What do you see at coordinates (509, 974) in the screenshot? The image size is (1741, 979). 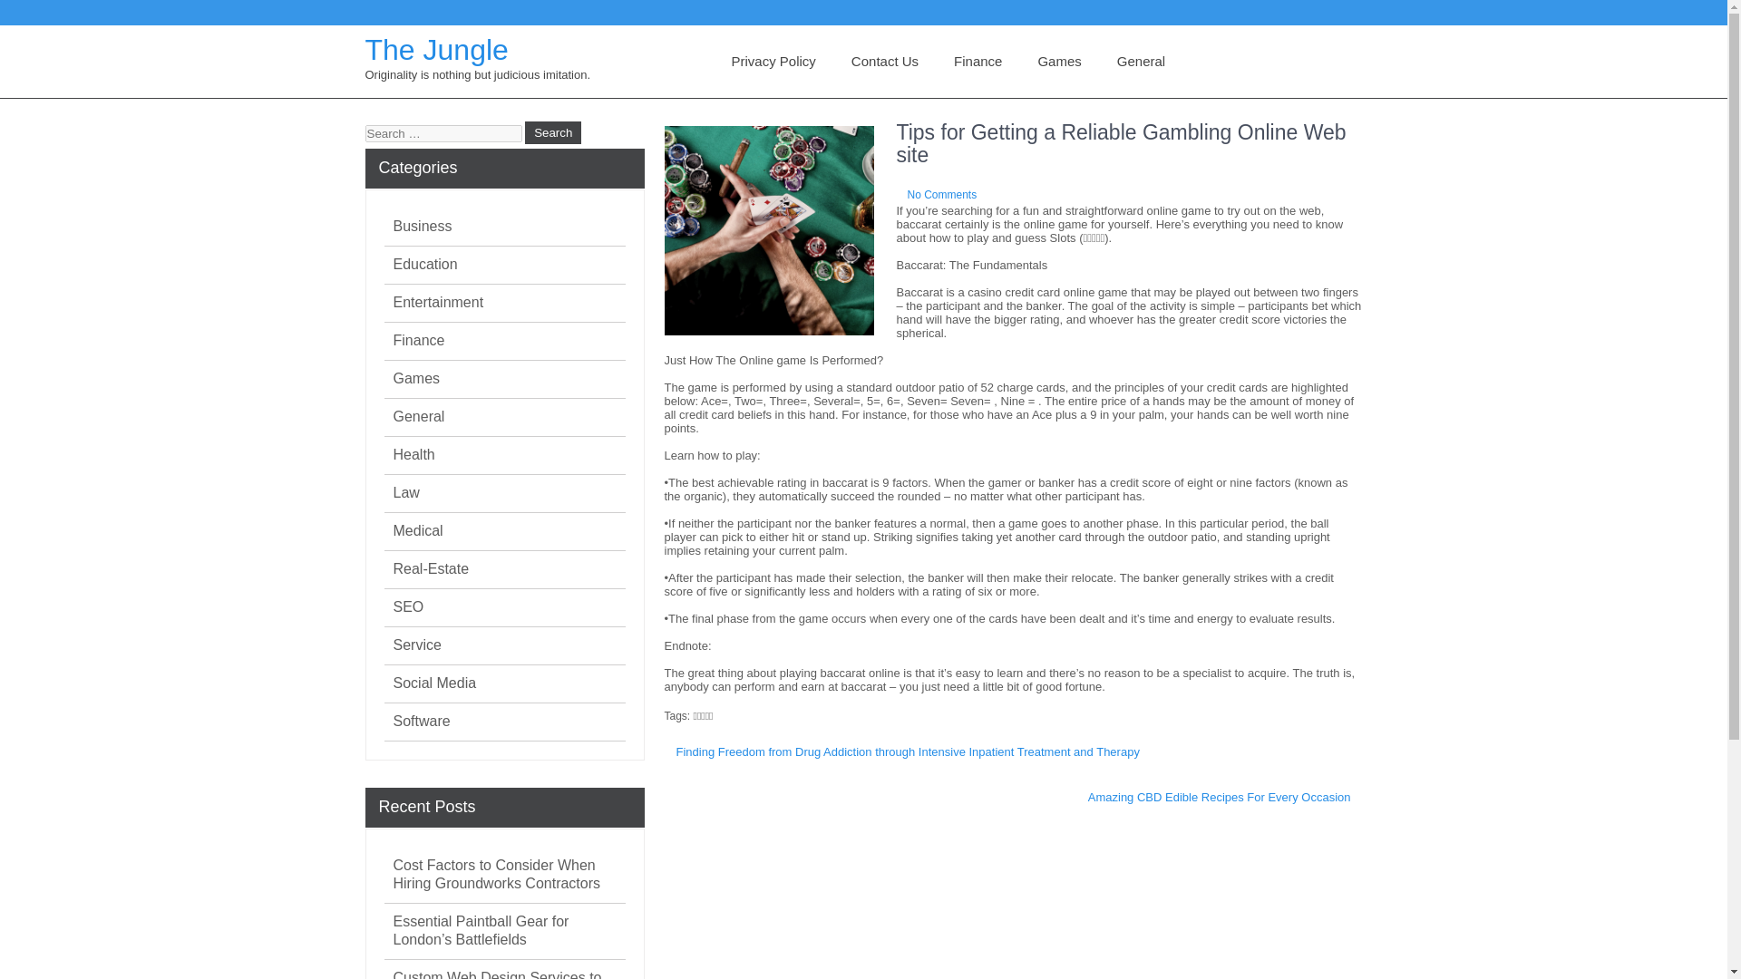 I see `Custom Web Design Services to Match Your Vision` at bounding box center [509, 974].